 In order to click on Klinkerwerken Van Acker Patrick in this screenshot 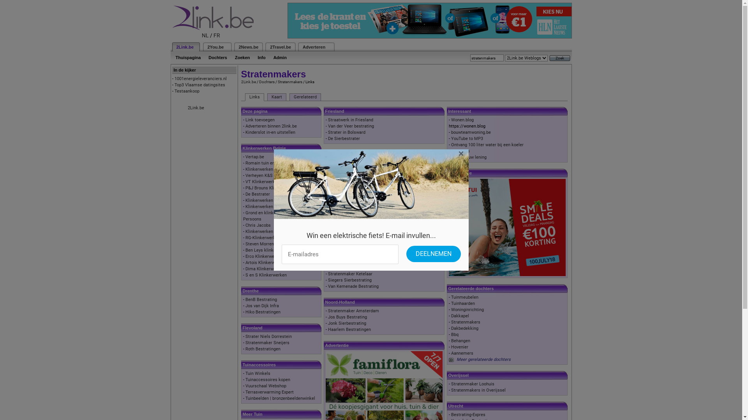, I will do `click(277, 170)`.